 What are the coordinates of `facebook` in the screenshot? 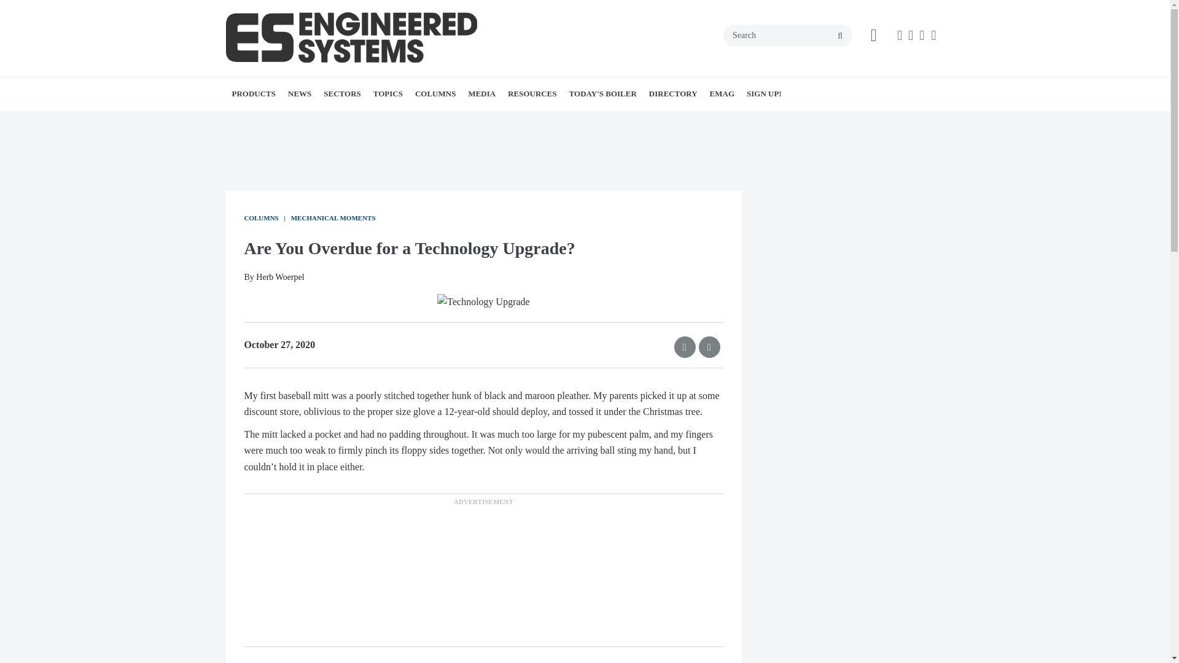 It's located at (899, 36).